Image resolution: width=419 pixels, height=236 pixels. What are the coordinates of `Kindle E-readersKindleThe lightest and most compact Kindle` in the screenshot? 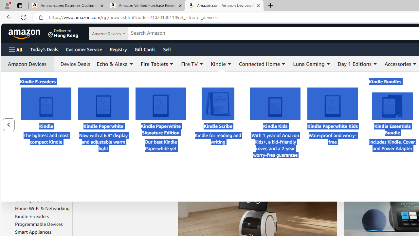 It's located at (46, 136).